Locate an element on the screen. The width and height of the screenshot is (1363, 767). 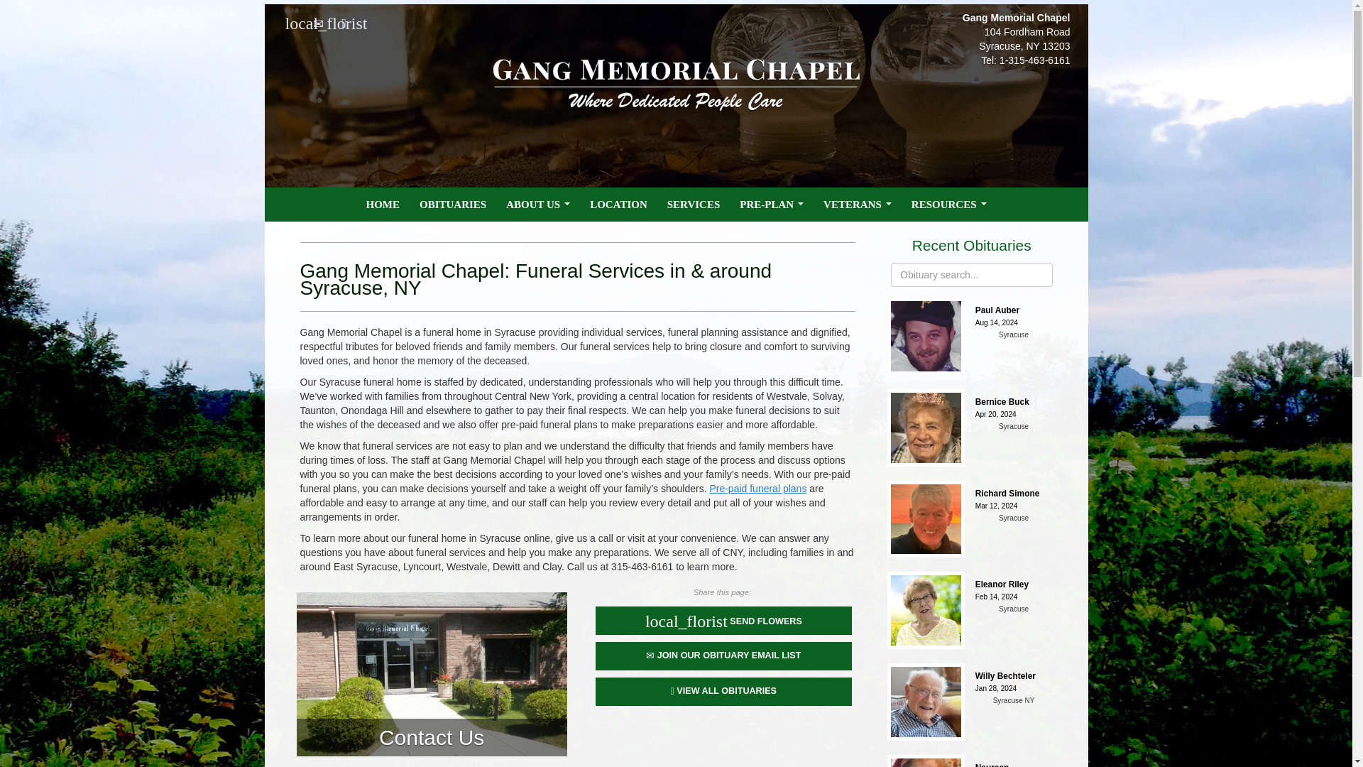
VETERANS... is located at coordinates (858, 205).